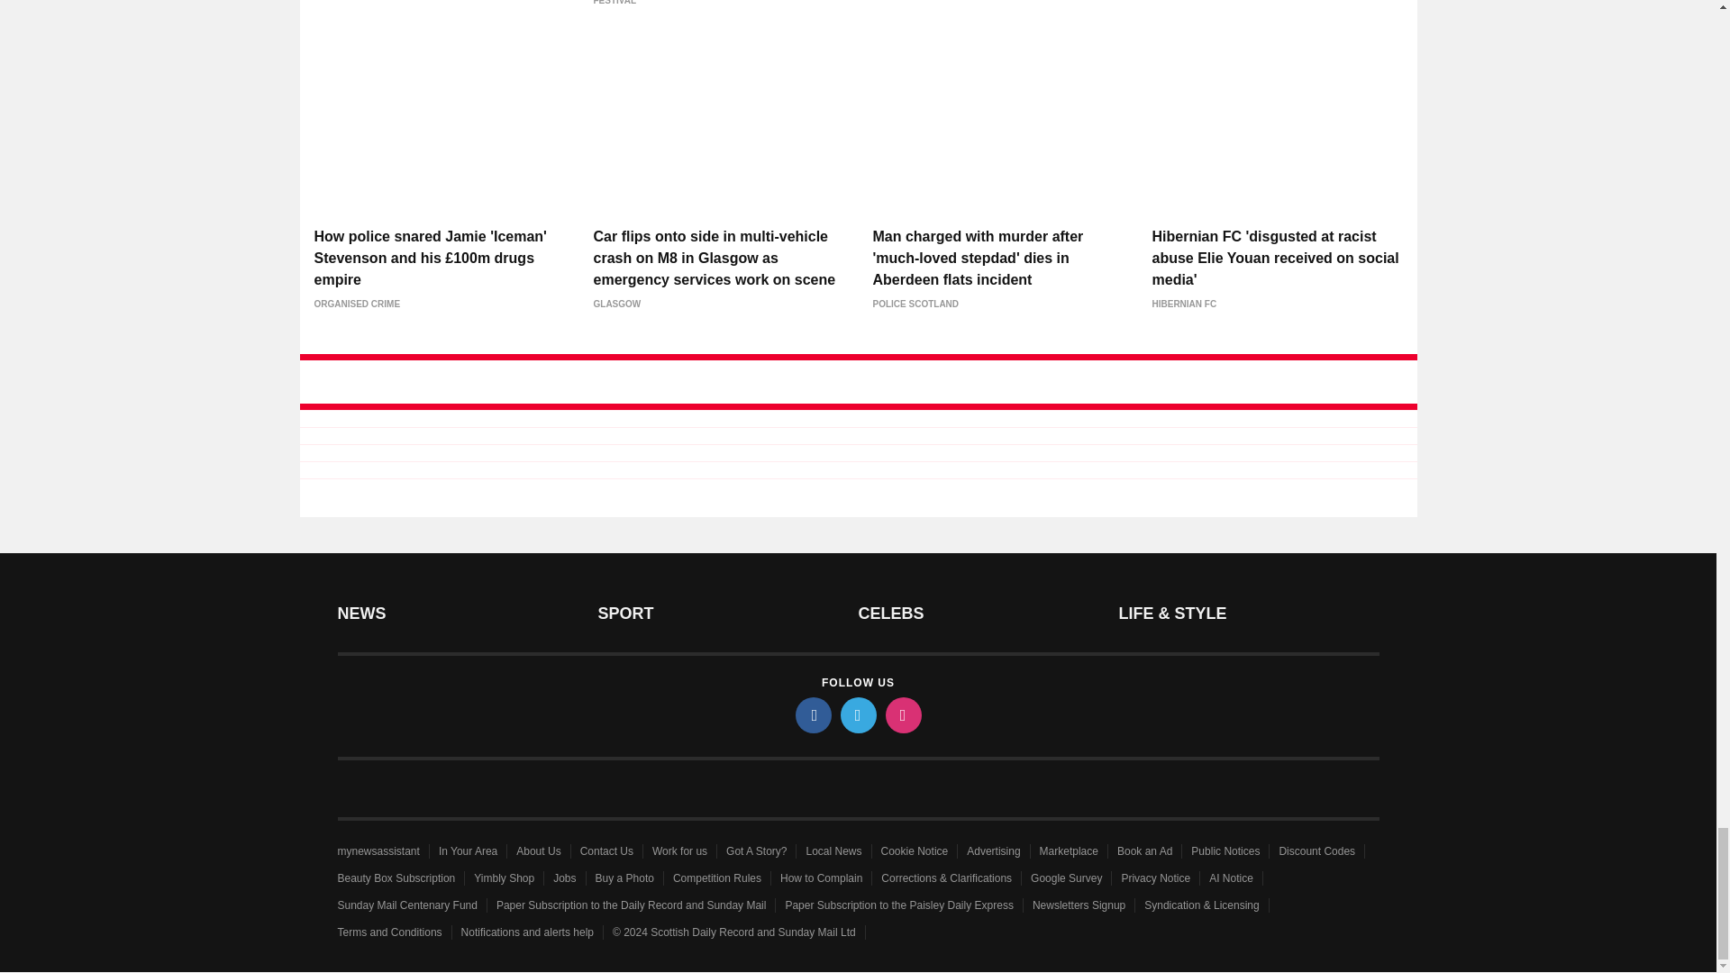  Describe the element at coordinates (902, 715) in the screenshot. I see `instagram` at that location.